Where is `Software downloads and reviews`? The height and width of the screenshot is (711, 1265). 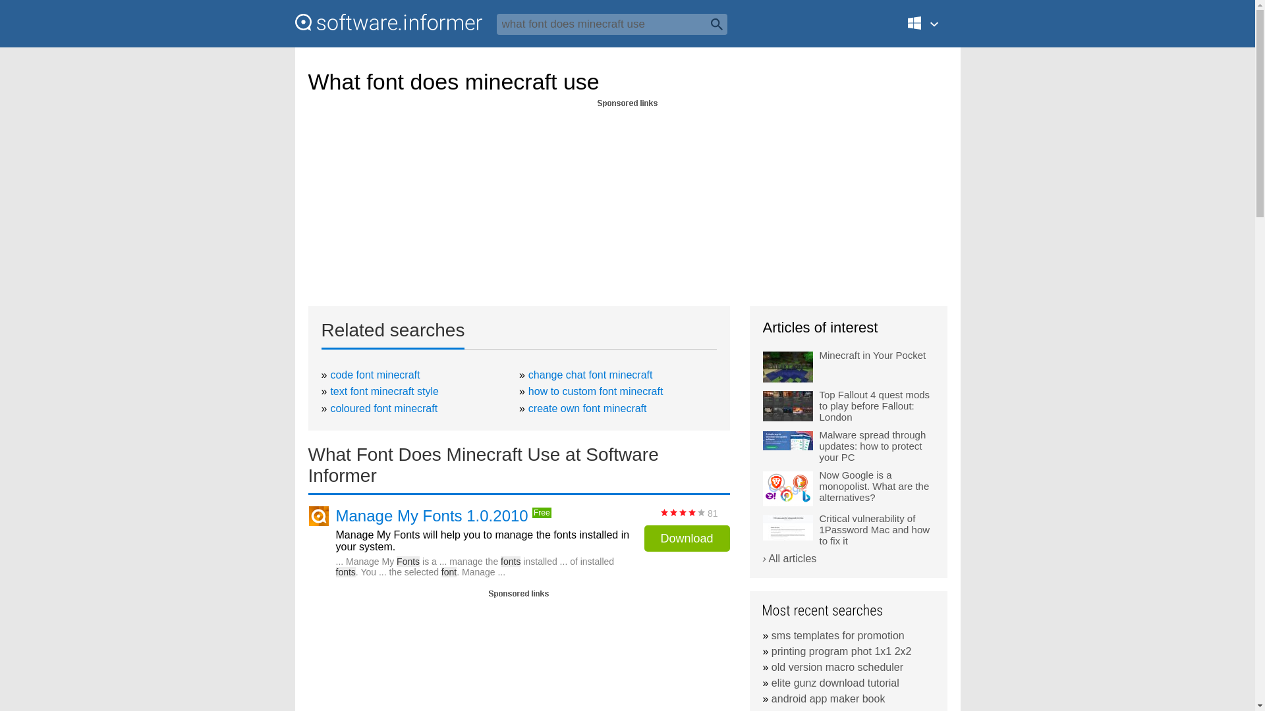
Software downloads and reviews is located at coordinates (388, 22).